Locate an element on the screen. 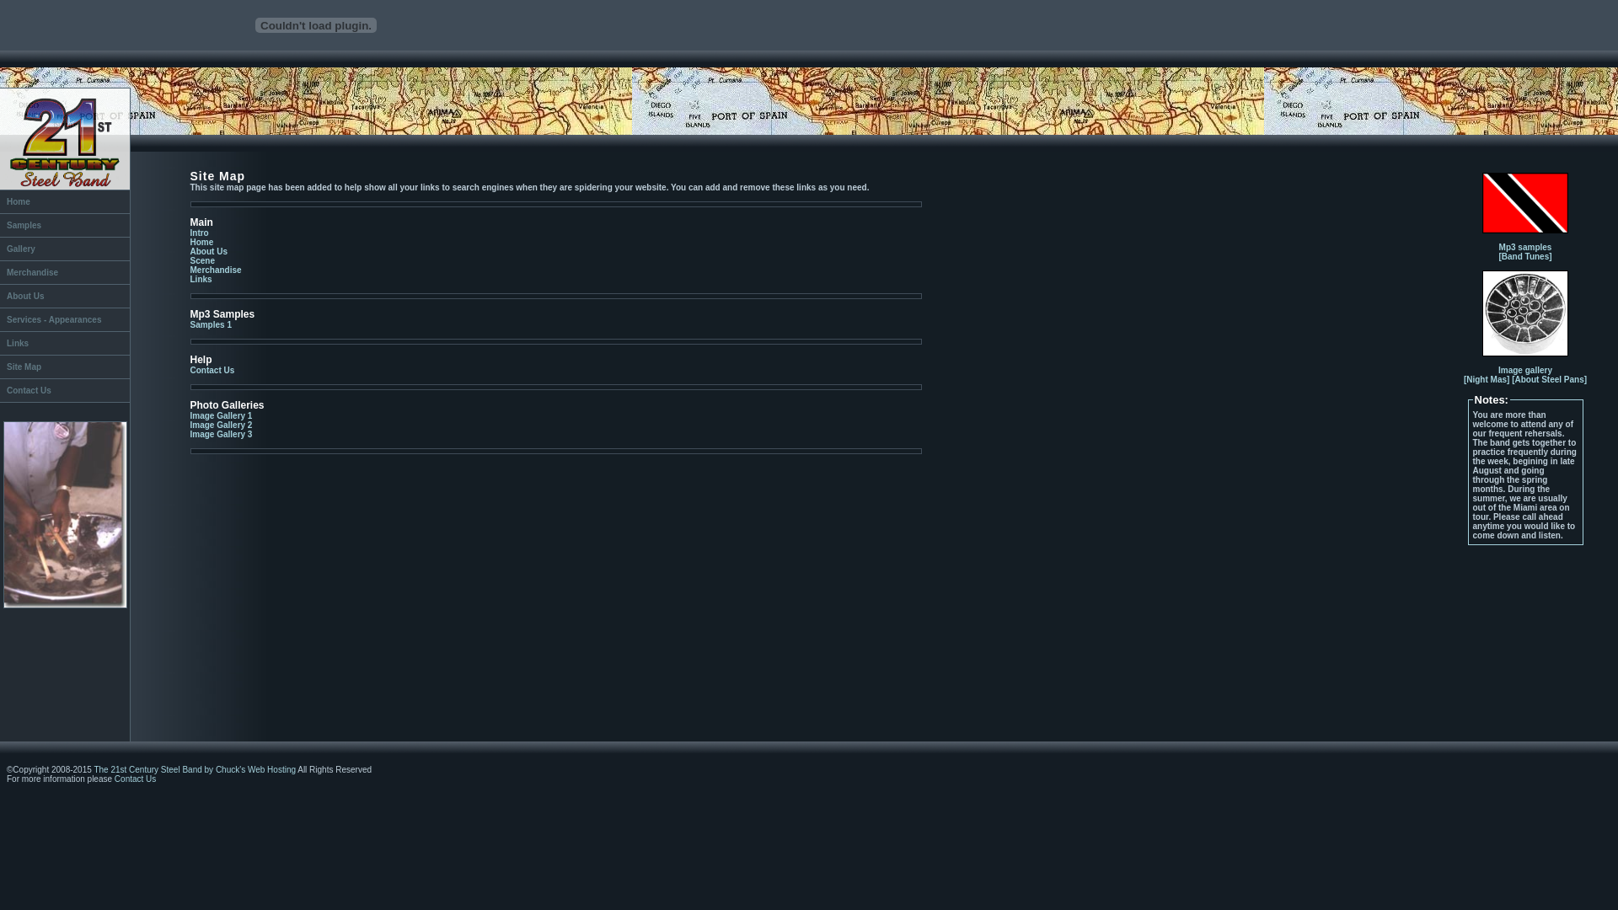  Links is located at coordinates (65, 343).